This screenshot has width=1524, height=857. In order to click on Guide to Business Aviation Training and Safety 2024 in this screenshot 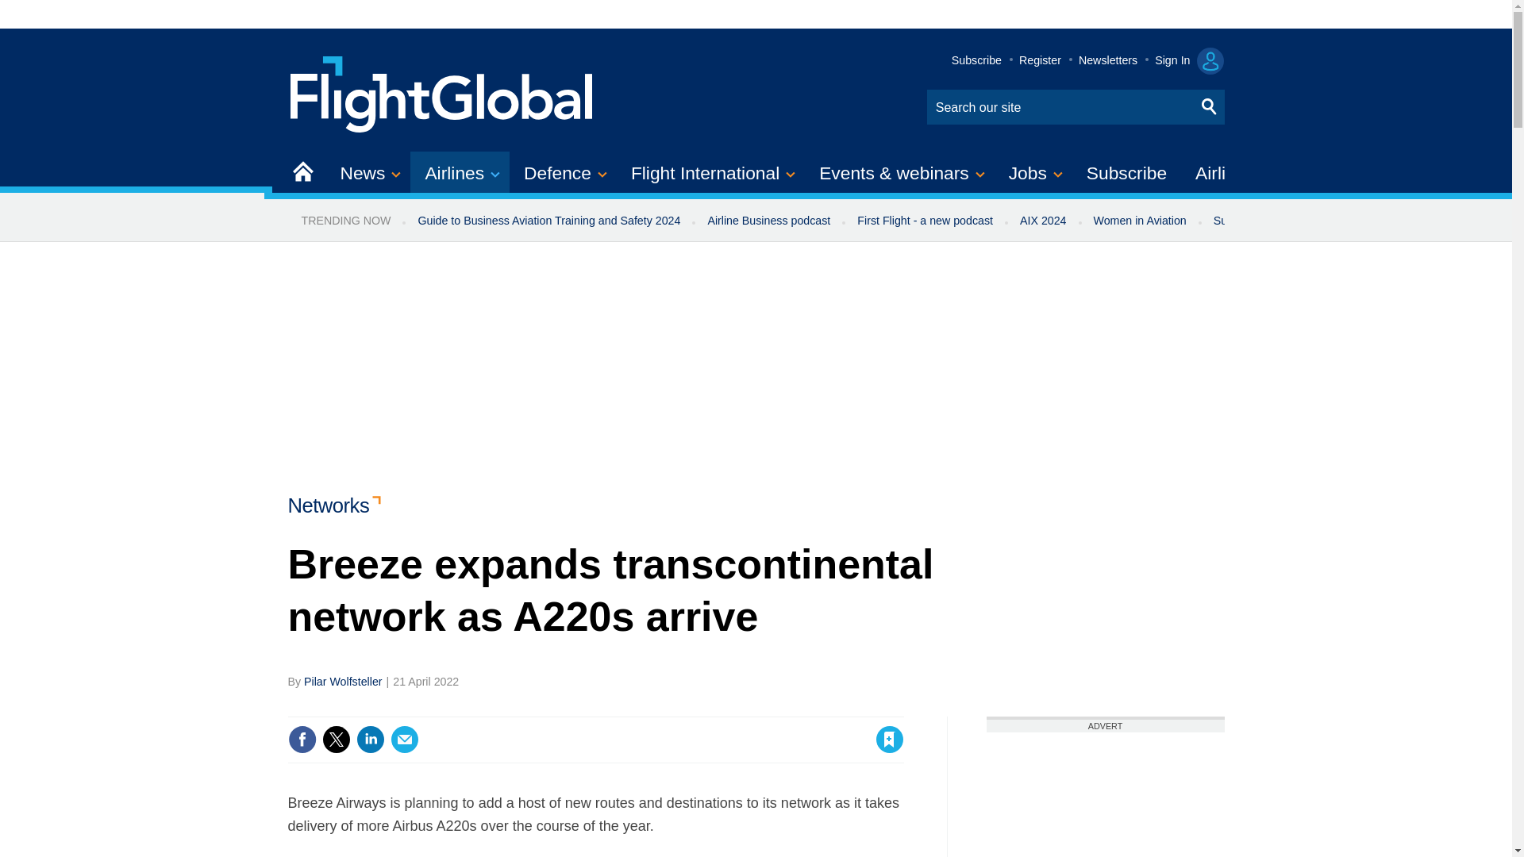, I will do `click(548, 221)`.